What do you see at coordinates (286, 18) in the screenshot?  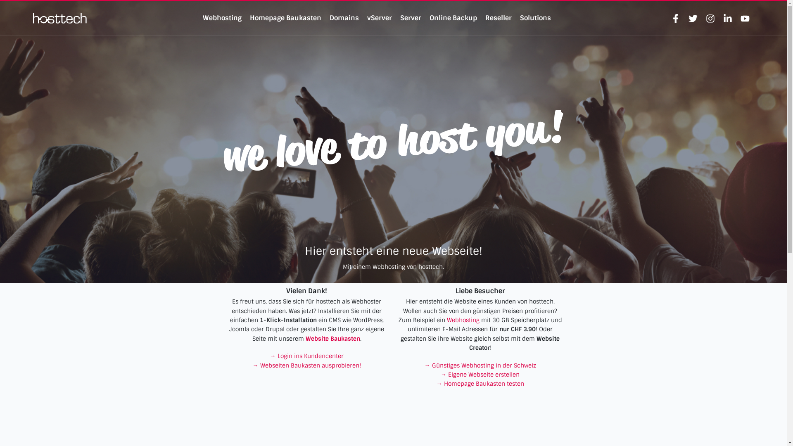 I see `Homepage Baukasten` at bounding box center [286, 18].